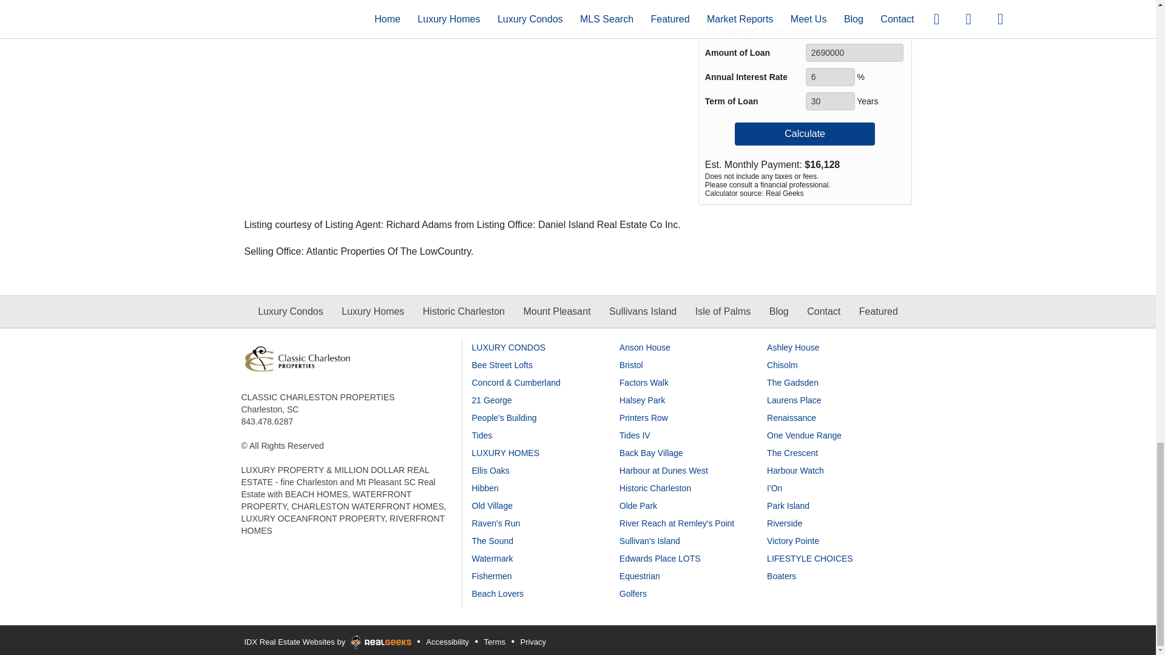  What do you see at coordinates (830, 76) in the screenshot?
I see `6` at bounding box center [830, 76].